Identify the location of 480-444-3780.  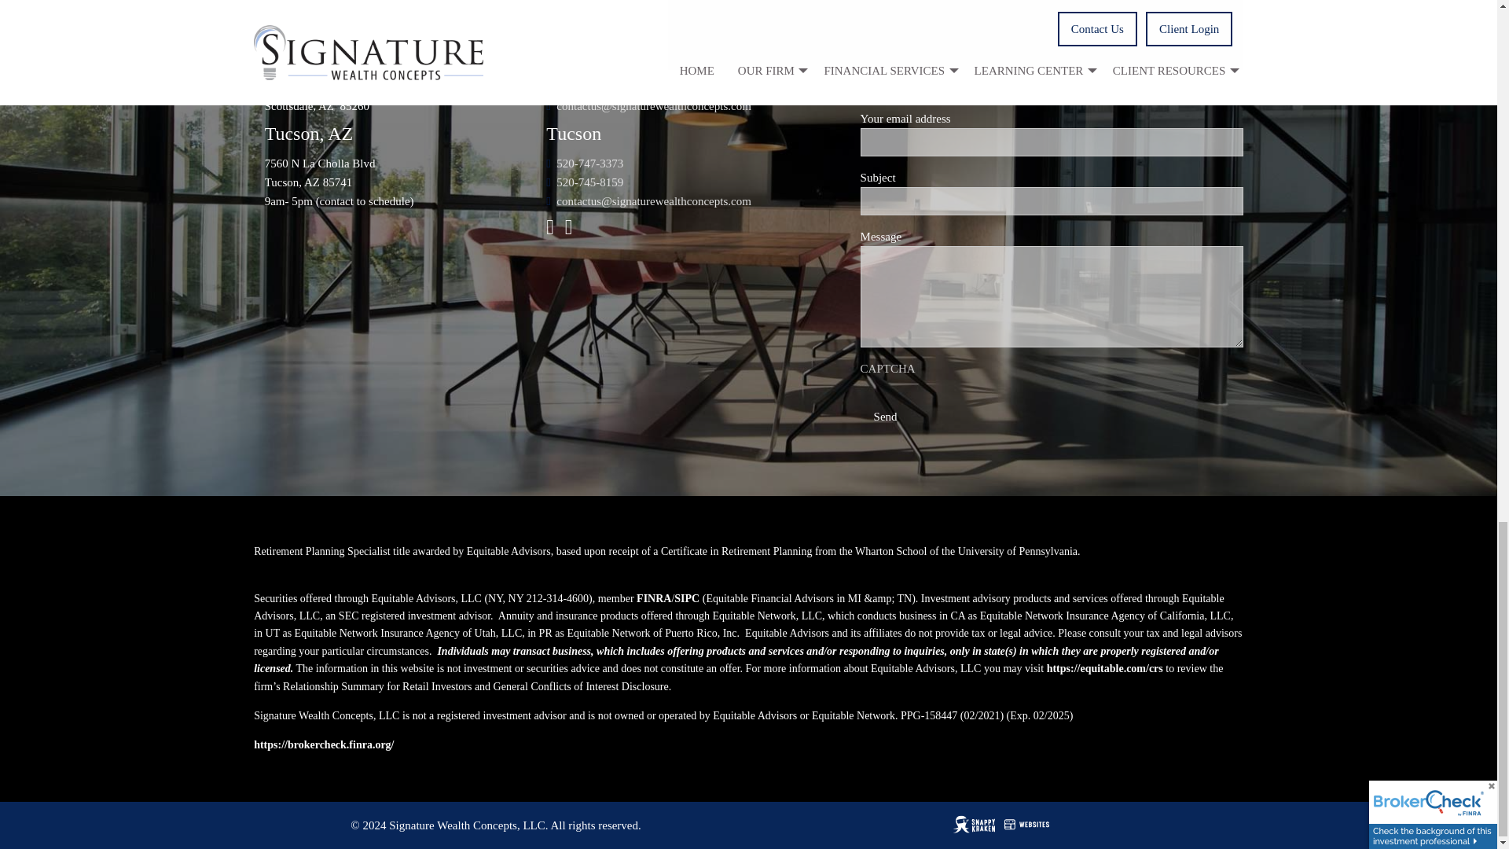
(589, 68).